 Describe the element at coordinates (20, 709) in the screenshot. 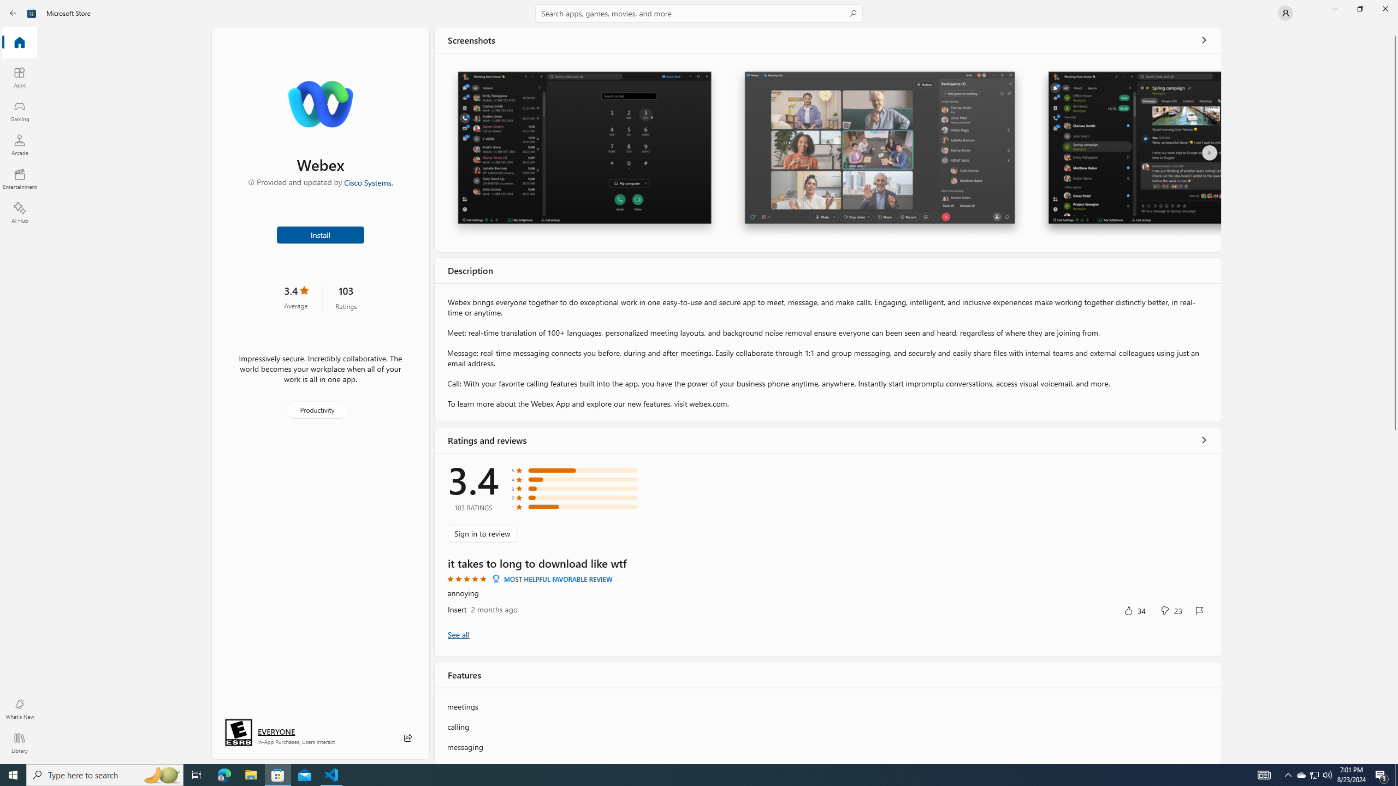

I see `What's New` at that location.